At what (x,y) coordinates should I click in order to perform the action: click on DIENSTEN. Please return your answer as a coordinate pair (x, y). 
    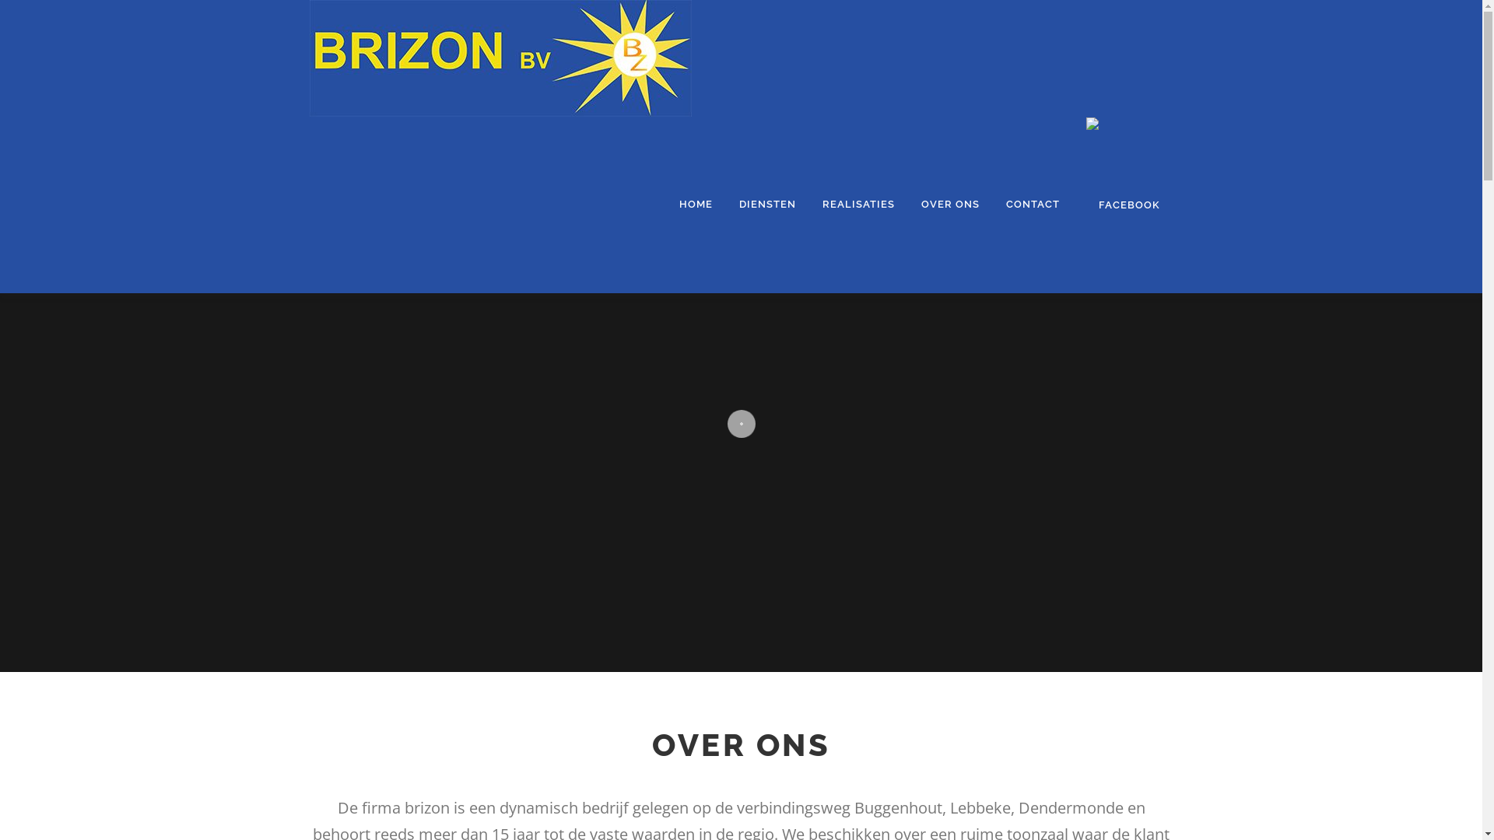
    Looking at the image, I should click on (767, 205).